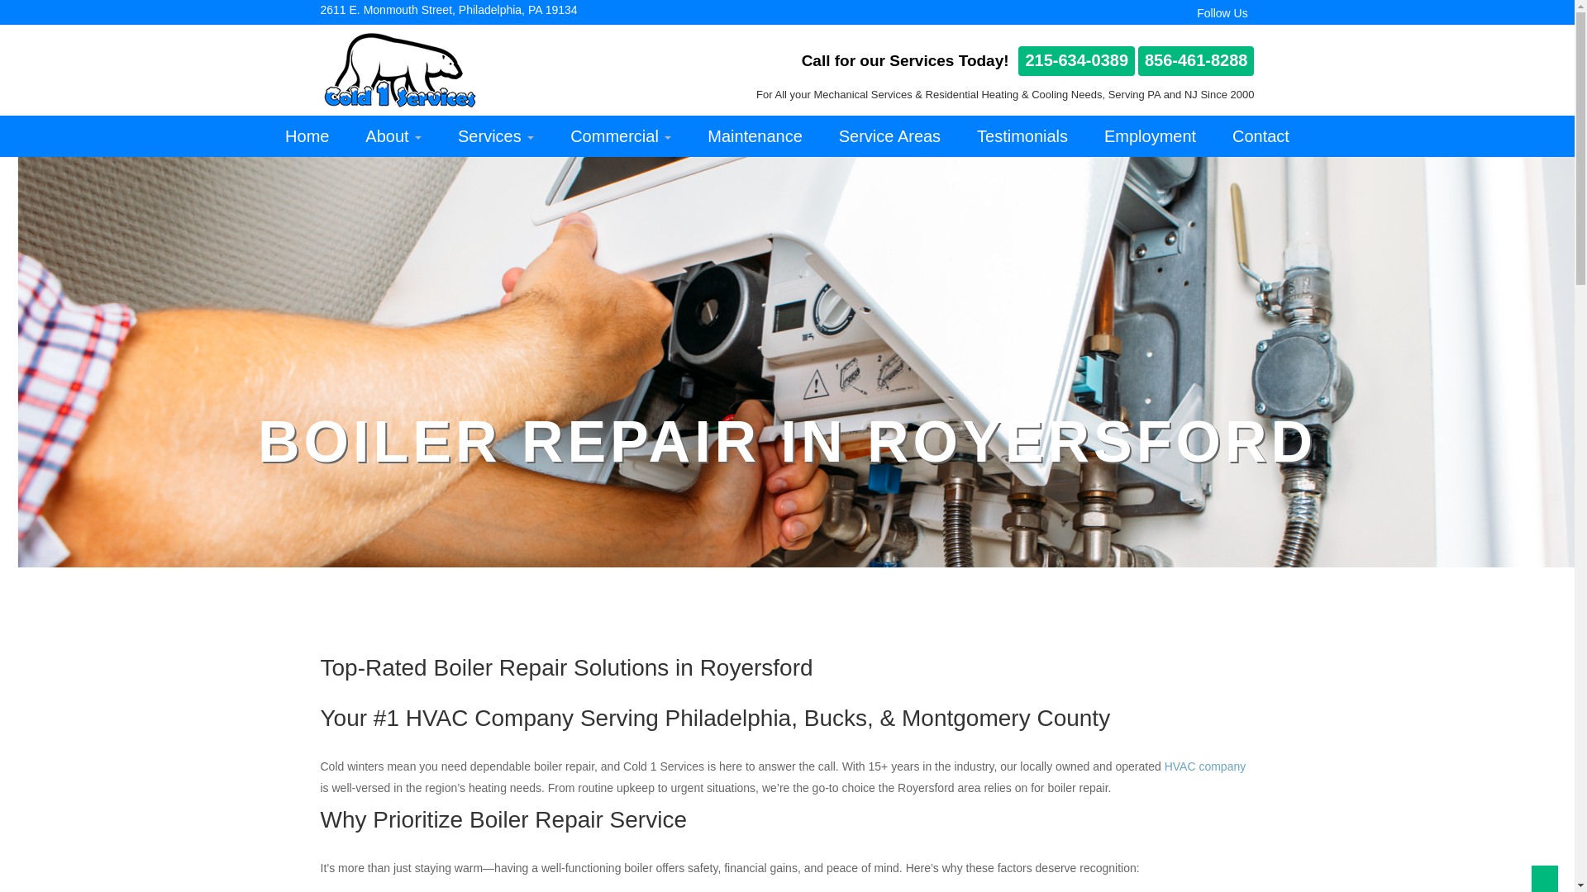  What do you see at coordinates (1261, 136) in the screenshot?
I see `Contact` at bounding box center [1261, 136].